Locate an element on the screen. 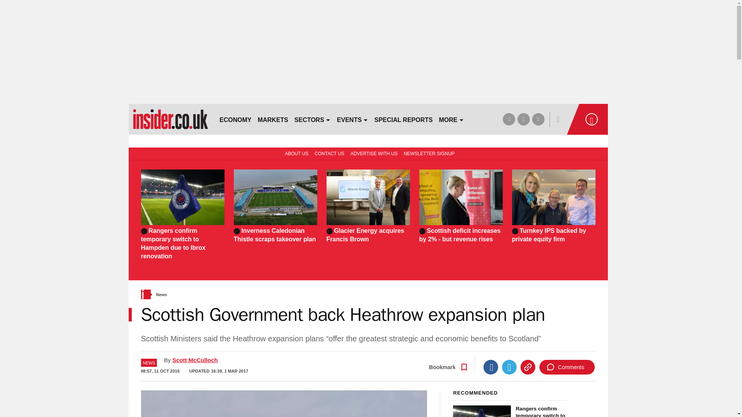 The width and height of the screenshot is (742, 417). Facebook is located at coordinates (491, 367).